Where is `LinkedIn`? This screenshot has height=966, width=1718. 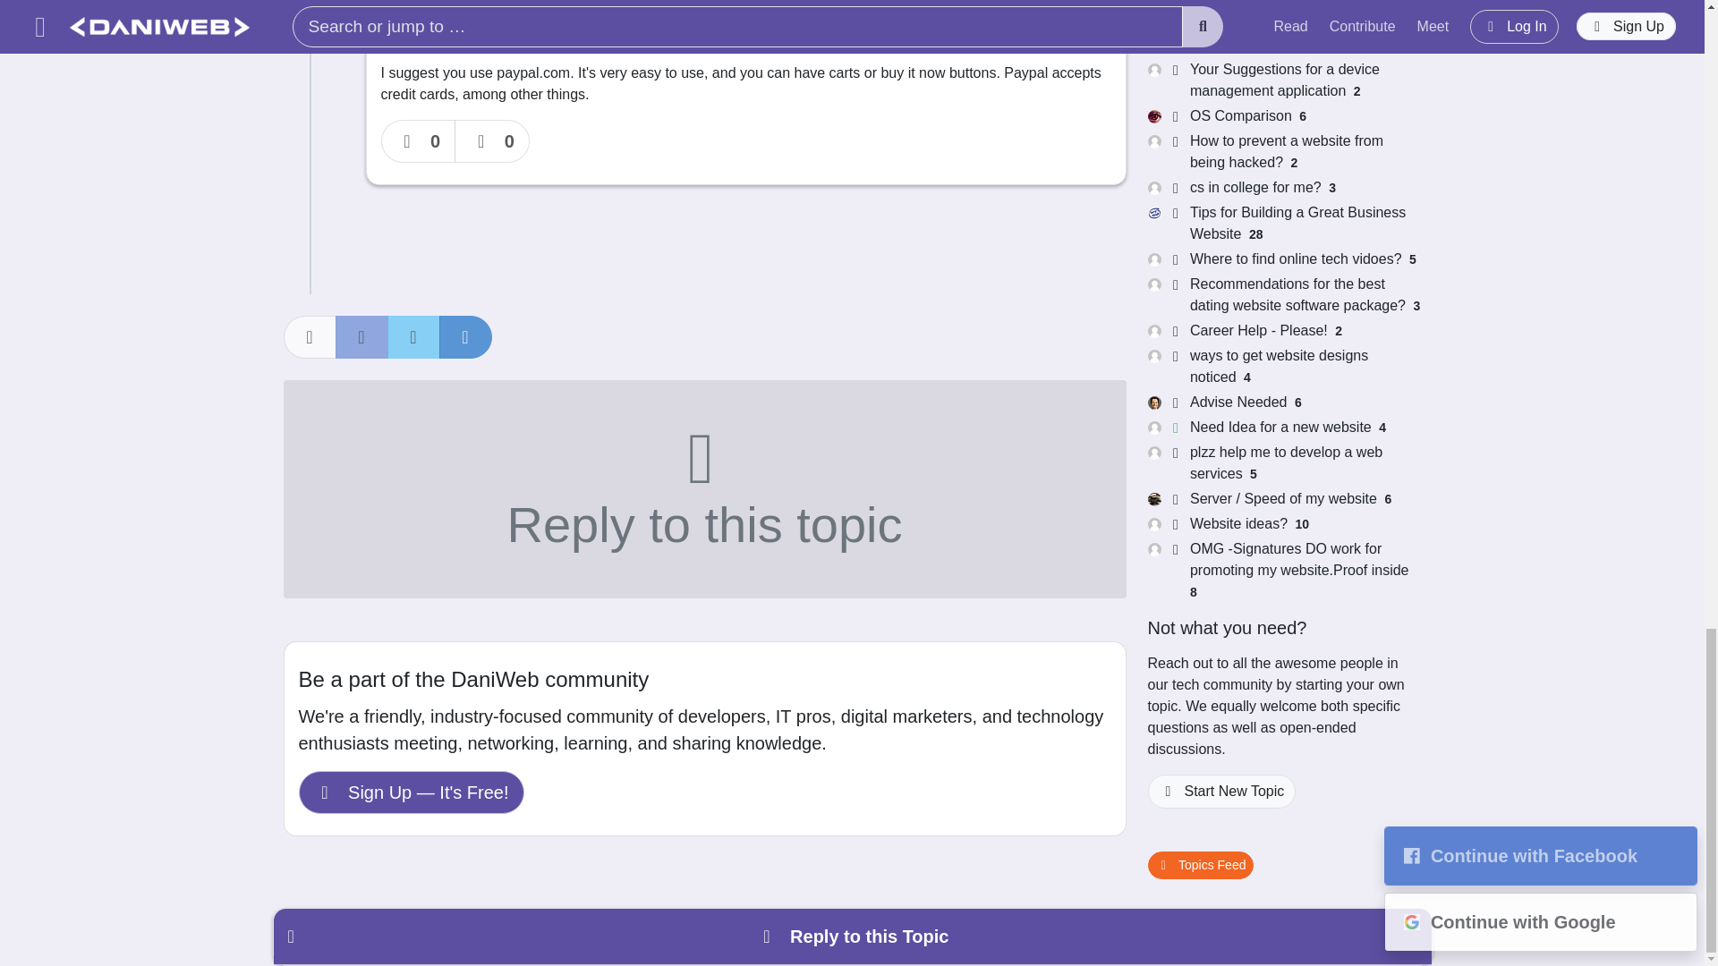
LinkedIn is located at coordinates (464, 336).